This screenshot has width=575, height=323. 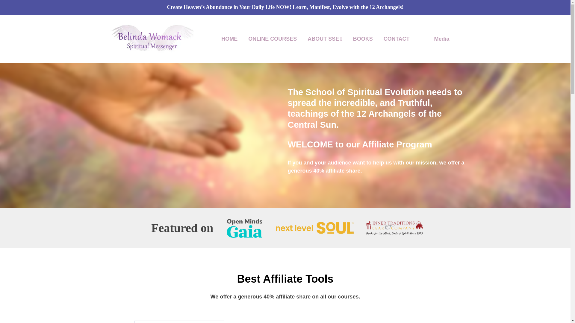 What do you see at coordinates (441, 39) in the screenshot?
I see `Media` at bounding box center [441, 39].